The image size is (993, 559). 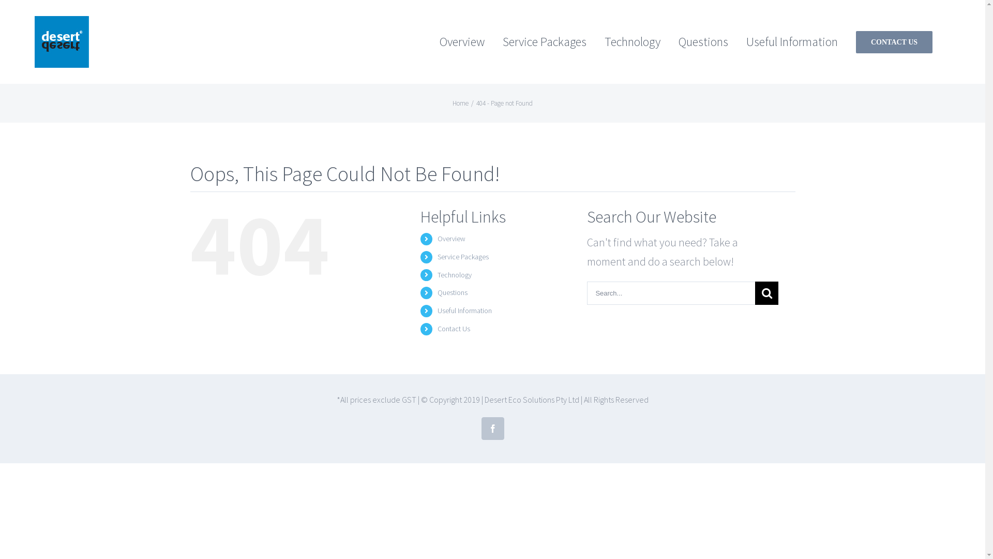 I want to click on Service Packages, so click(x=545, y=42).